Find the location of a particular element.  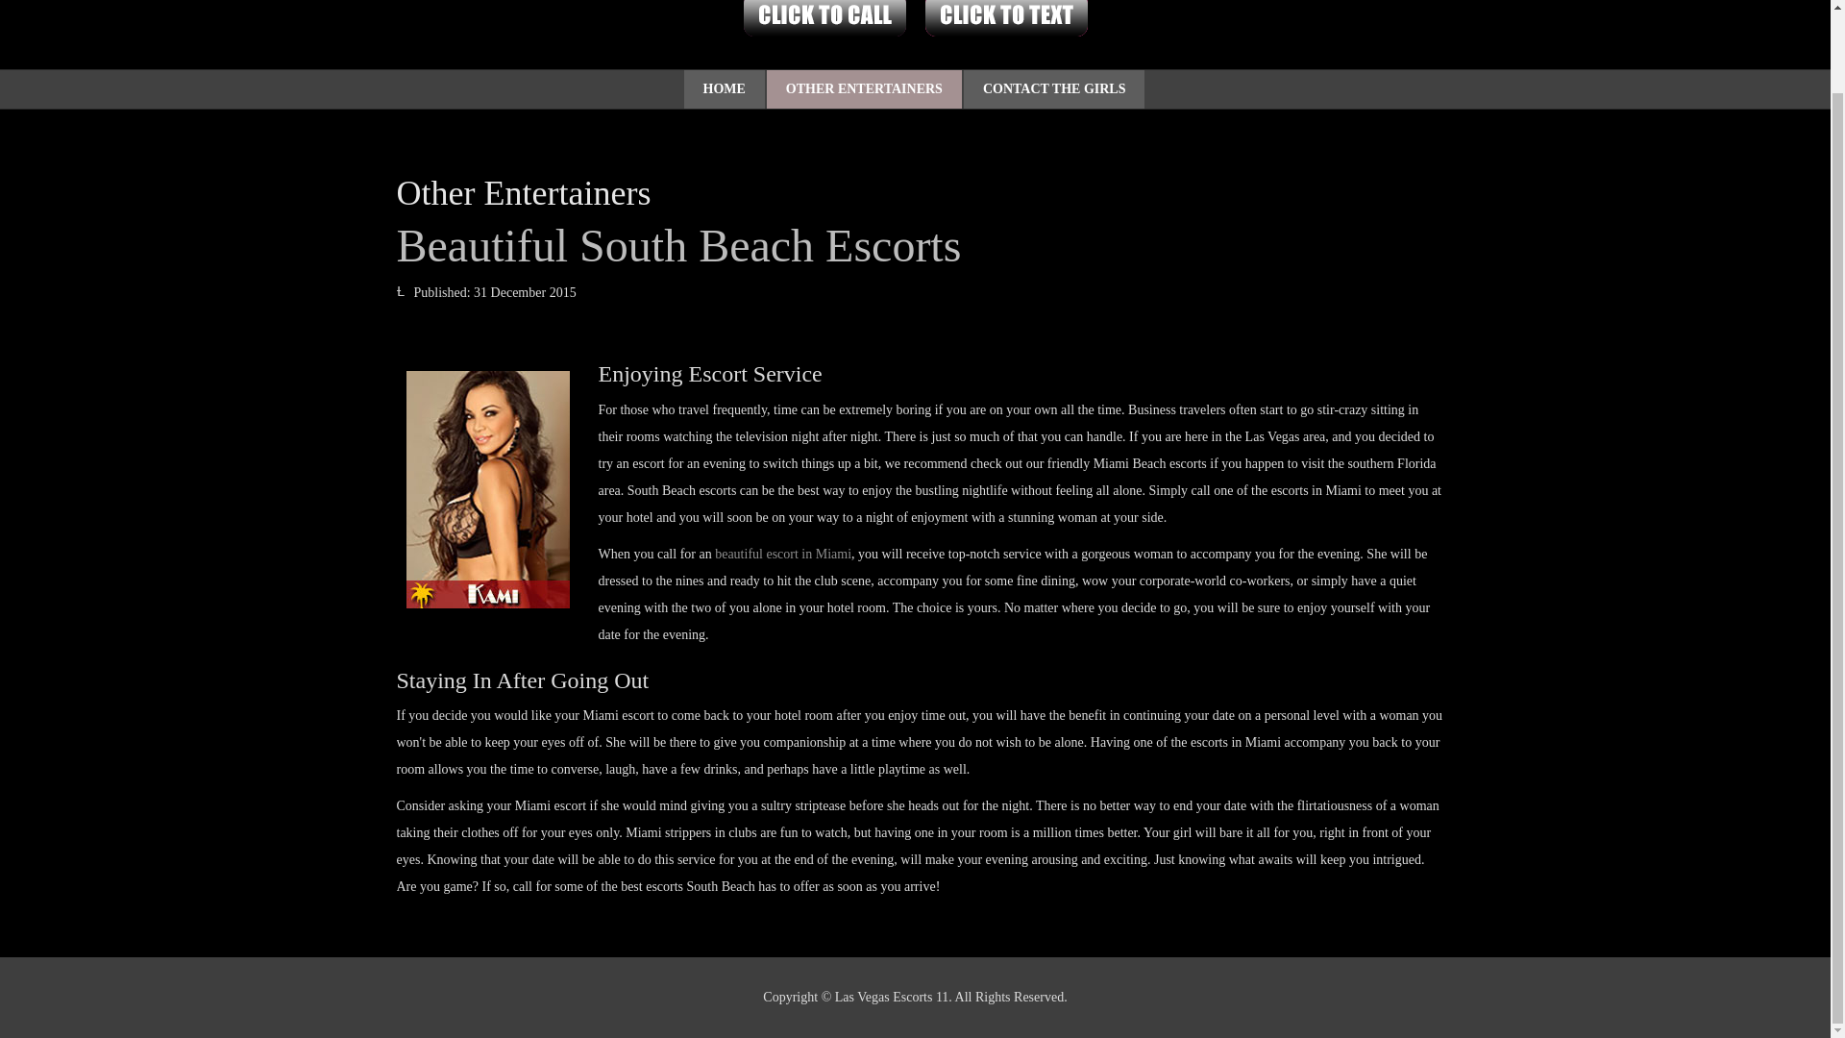

OTHER ENTERTAINERS is located at coordinates (864, 89).